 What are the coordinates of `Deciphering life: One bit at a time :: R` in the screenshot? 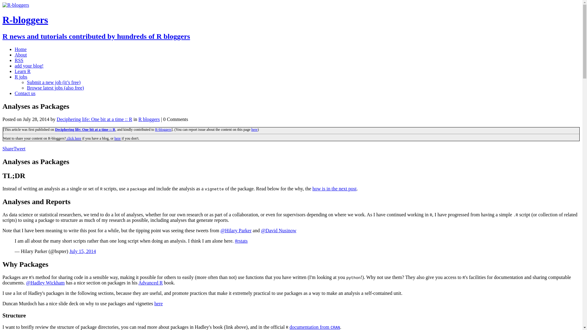 It's located at (94, 119).